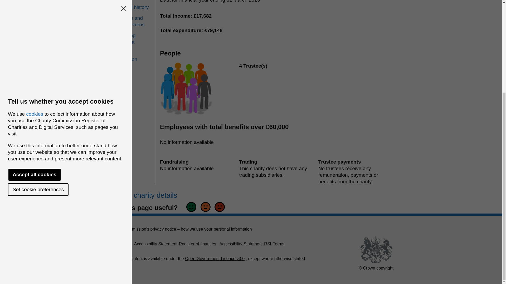 Image resolution: width=506 pixels, height=284 pixels. What do you see at coordinates (132, 21) in the screenshot?
I see `Accounts and annual returns` at bounding box center [132, 21].